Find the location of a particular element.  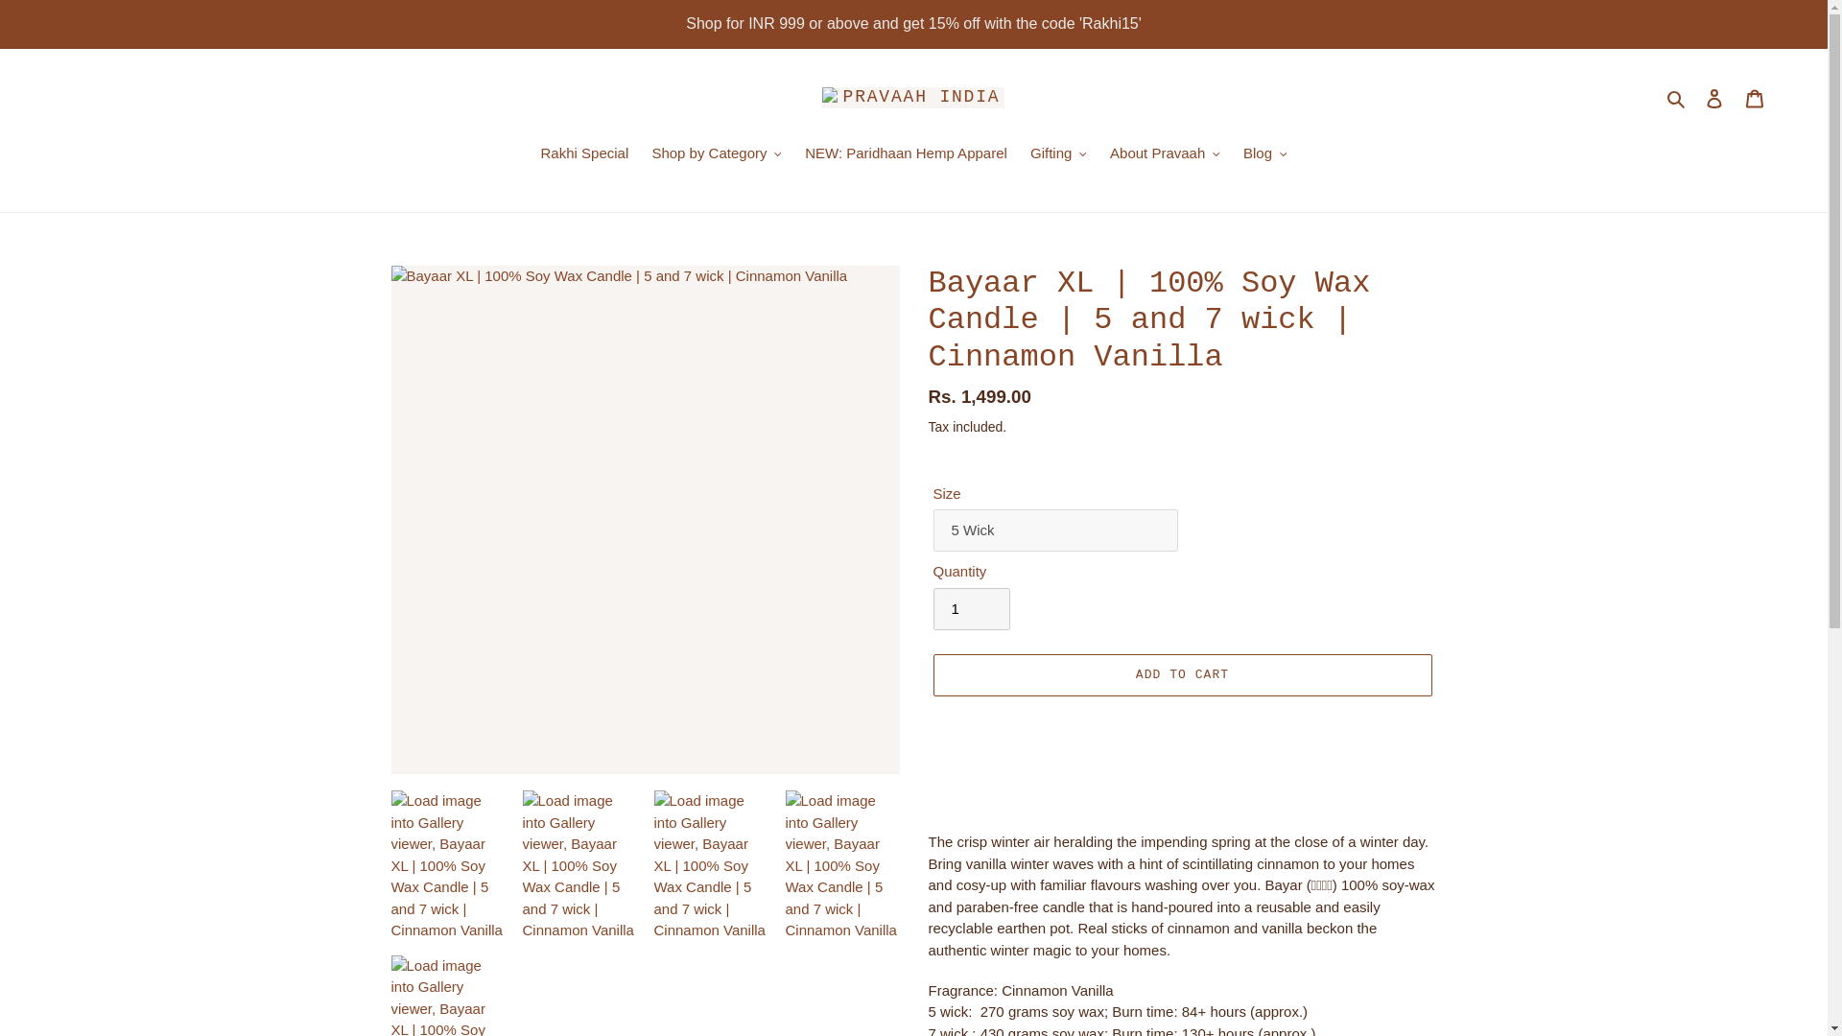

Log in is located at coordinates (1714, 98).